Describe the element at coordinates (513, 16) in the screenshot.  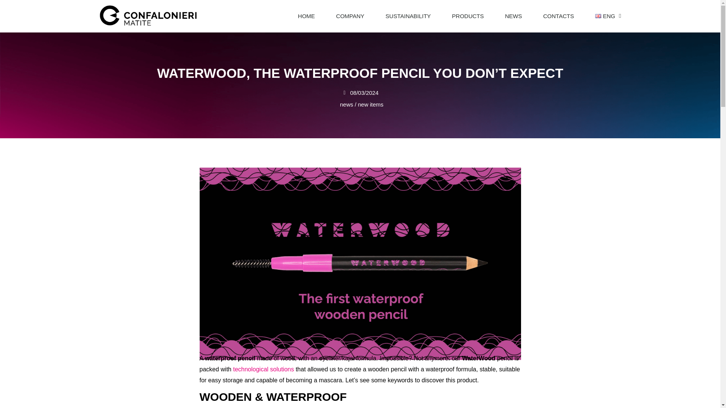
I see `NEWS` at that location.